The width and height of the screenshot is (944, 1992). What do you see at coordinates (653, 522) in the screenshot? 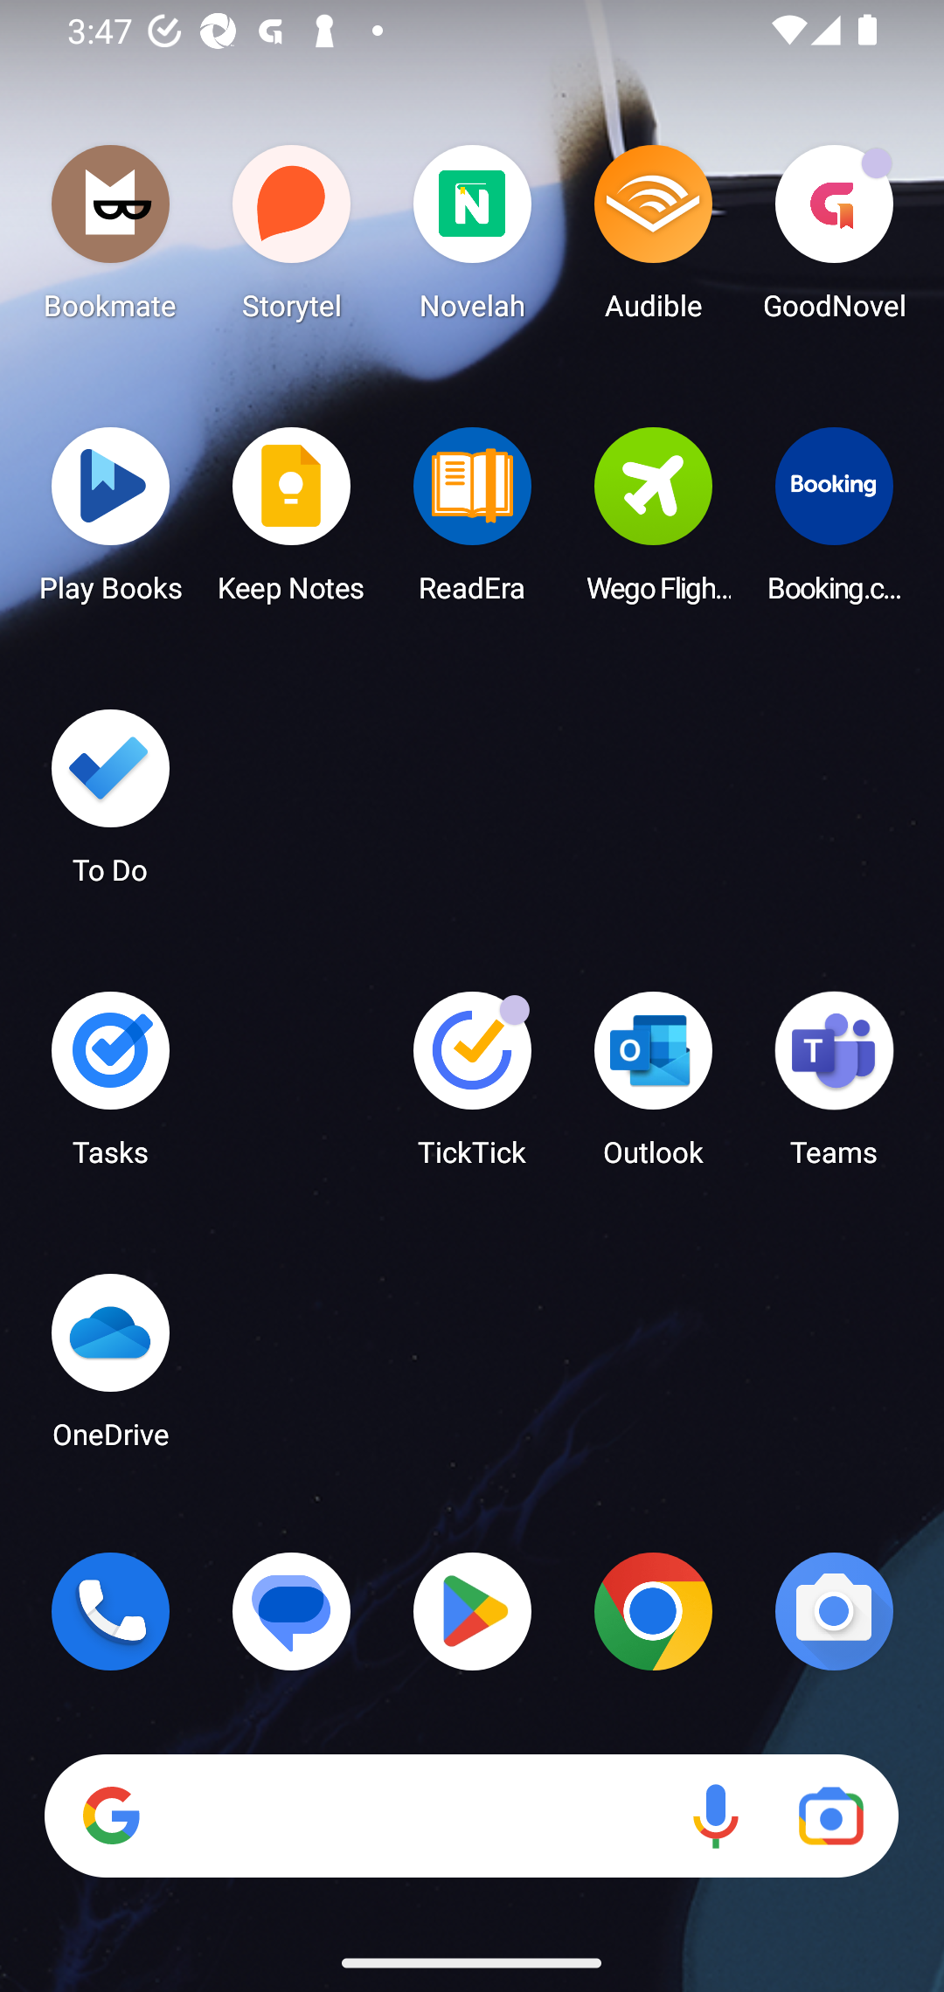
I see `Wego Flights & Hotels` at bounding box center [653, 522].